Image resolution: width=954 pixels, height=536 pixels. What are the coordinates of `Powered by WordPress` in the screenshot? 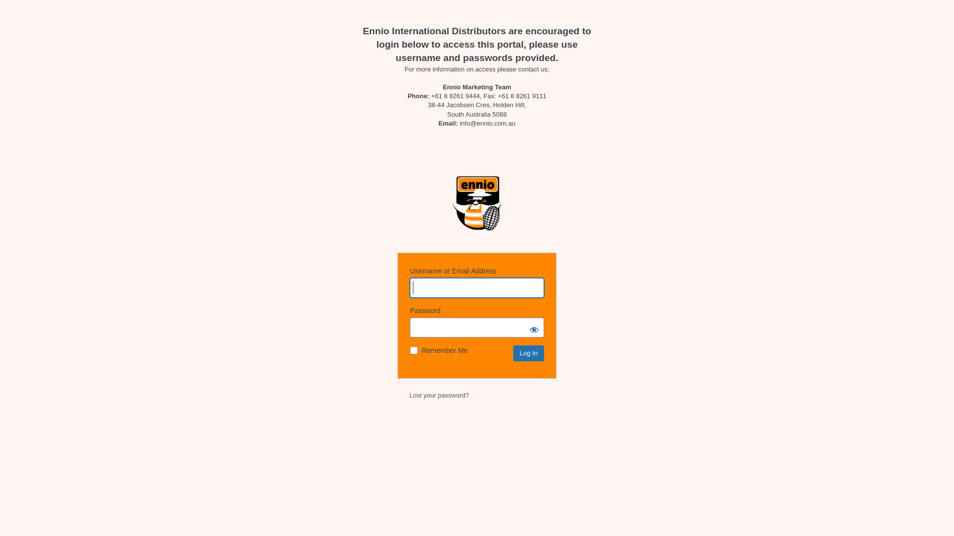 It's located at (477, 208).